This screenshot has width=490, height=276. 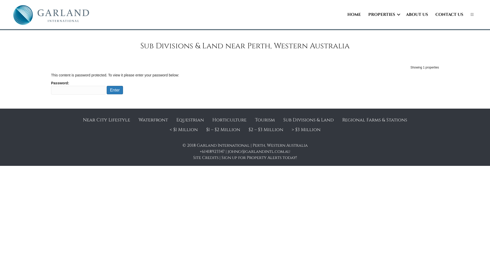 What do you see at coordinates (309, 120) in the screenshot?
I see `Sub Divisions & Land` at bounding box center [309, 120].